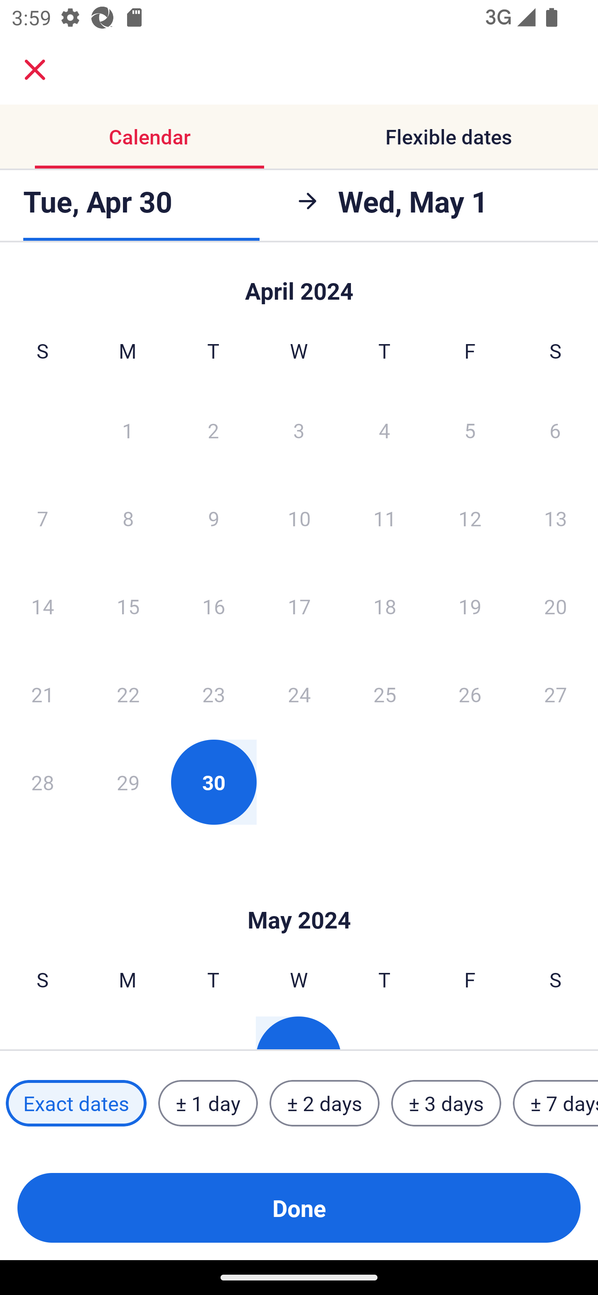  Describe the element at coordinates (325, 1103) in the screenshot. I see `± 2 days` at that location.